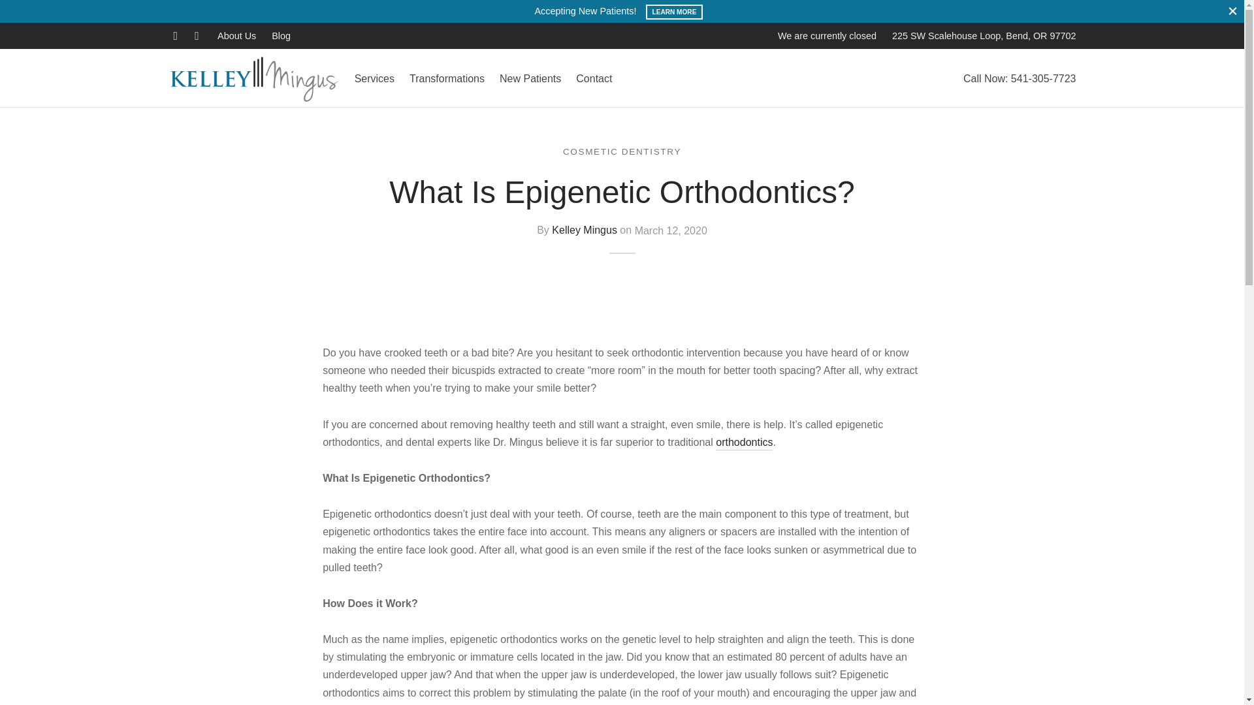 The width and height of the screenshot is (1254, 705). I want to click on About Us, so click(239, 35).